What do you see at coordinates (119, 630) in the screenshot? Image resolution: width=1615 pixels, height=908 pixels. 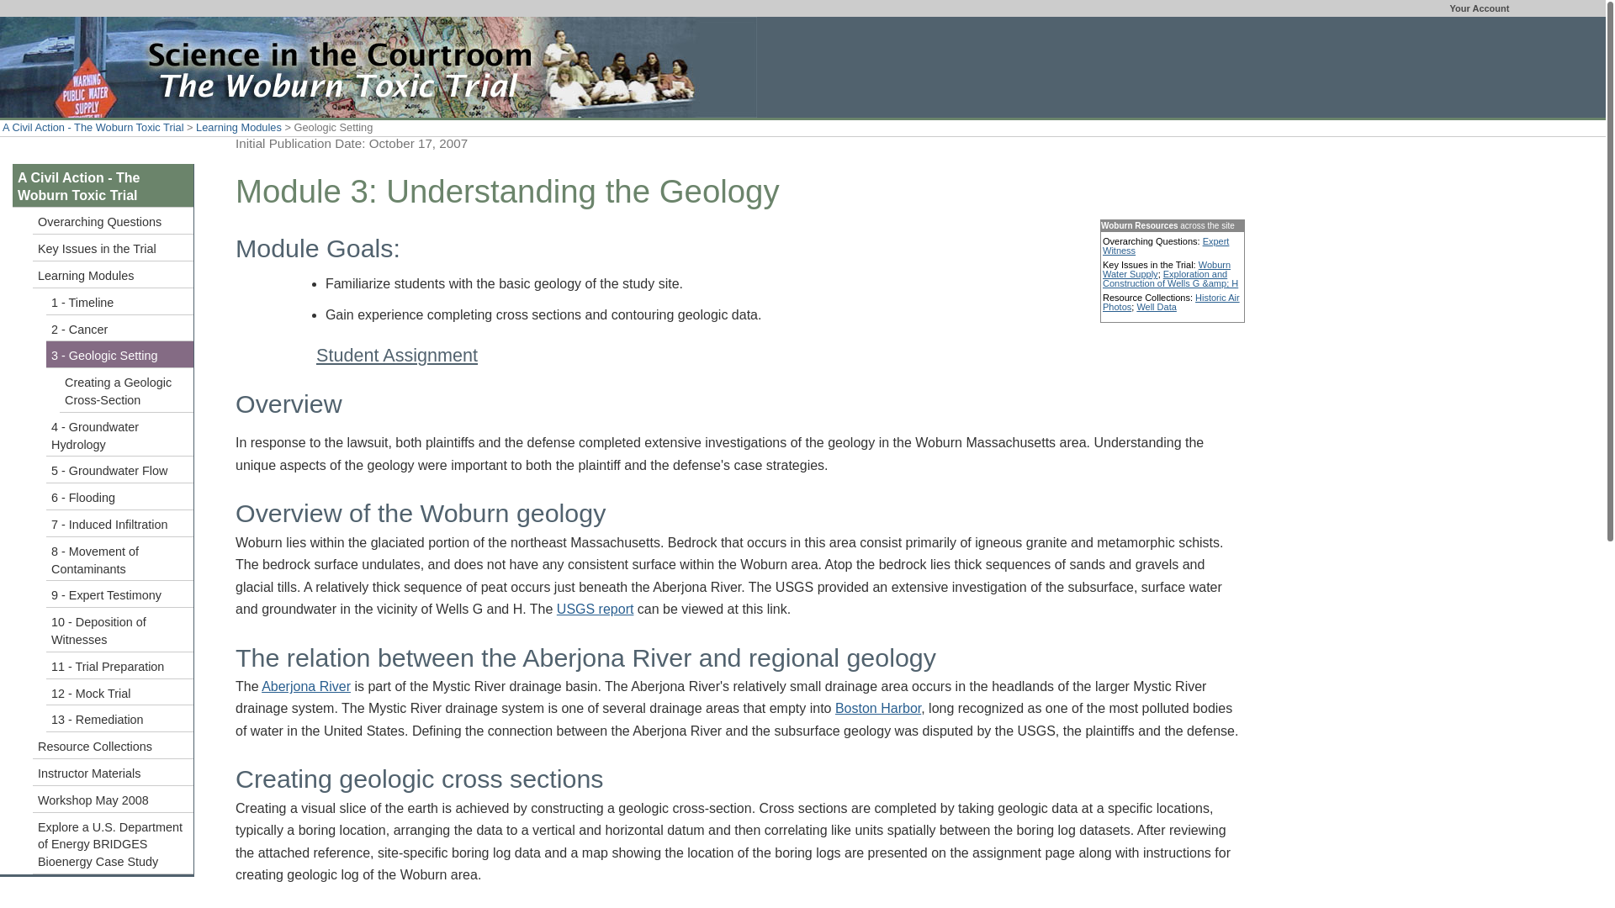 I see `10 - Deposition of Witnesses` at bounding box center [119, 630].